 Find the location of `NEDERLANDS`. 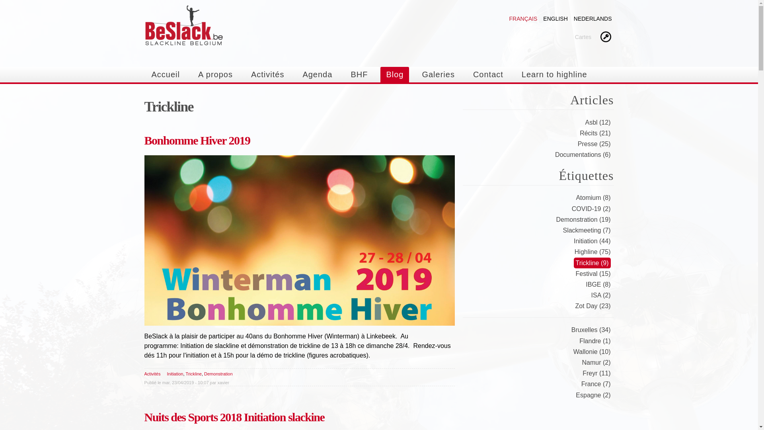

NEDERLANDS is located at coordinates (593, 18).